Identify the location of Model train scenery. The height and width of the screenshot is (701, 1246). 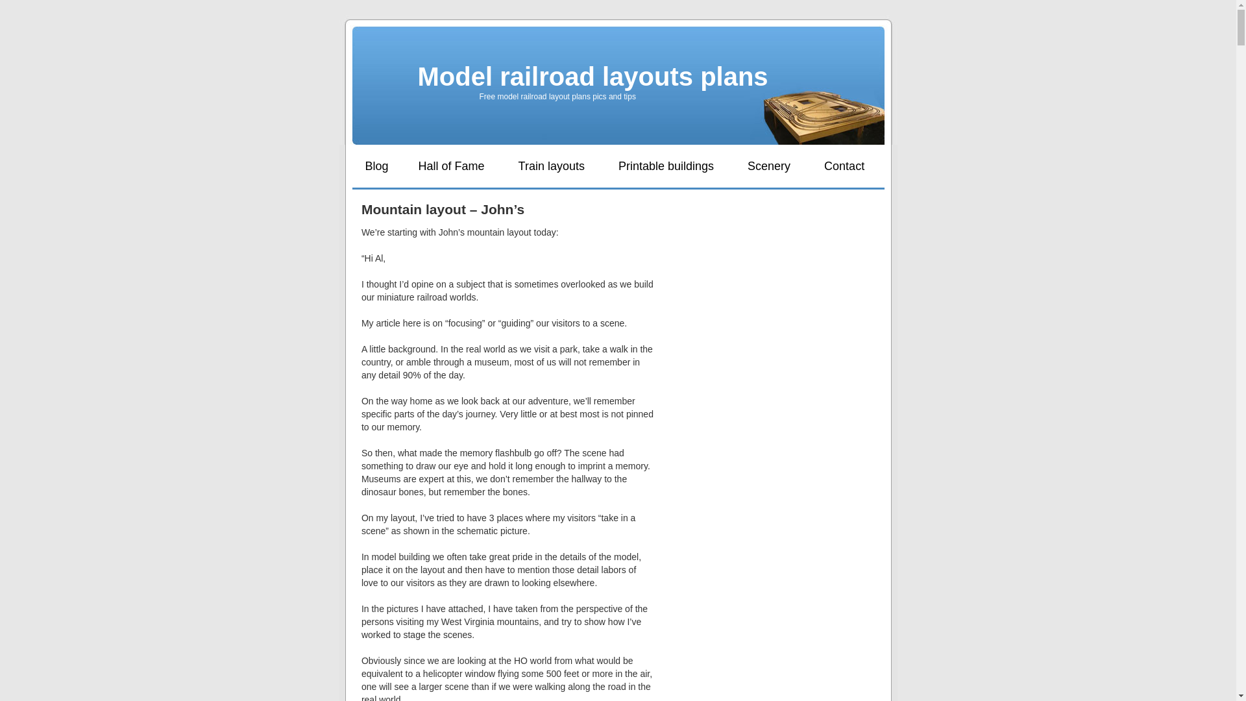
(768, 166).